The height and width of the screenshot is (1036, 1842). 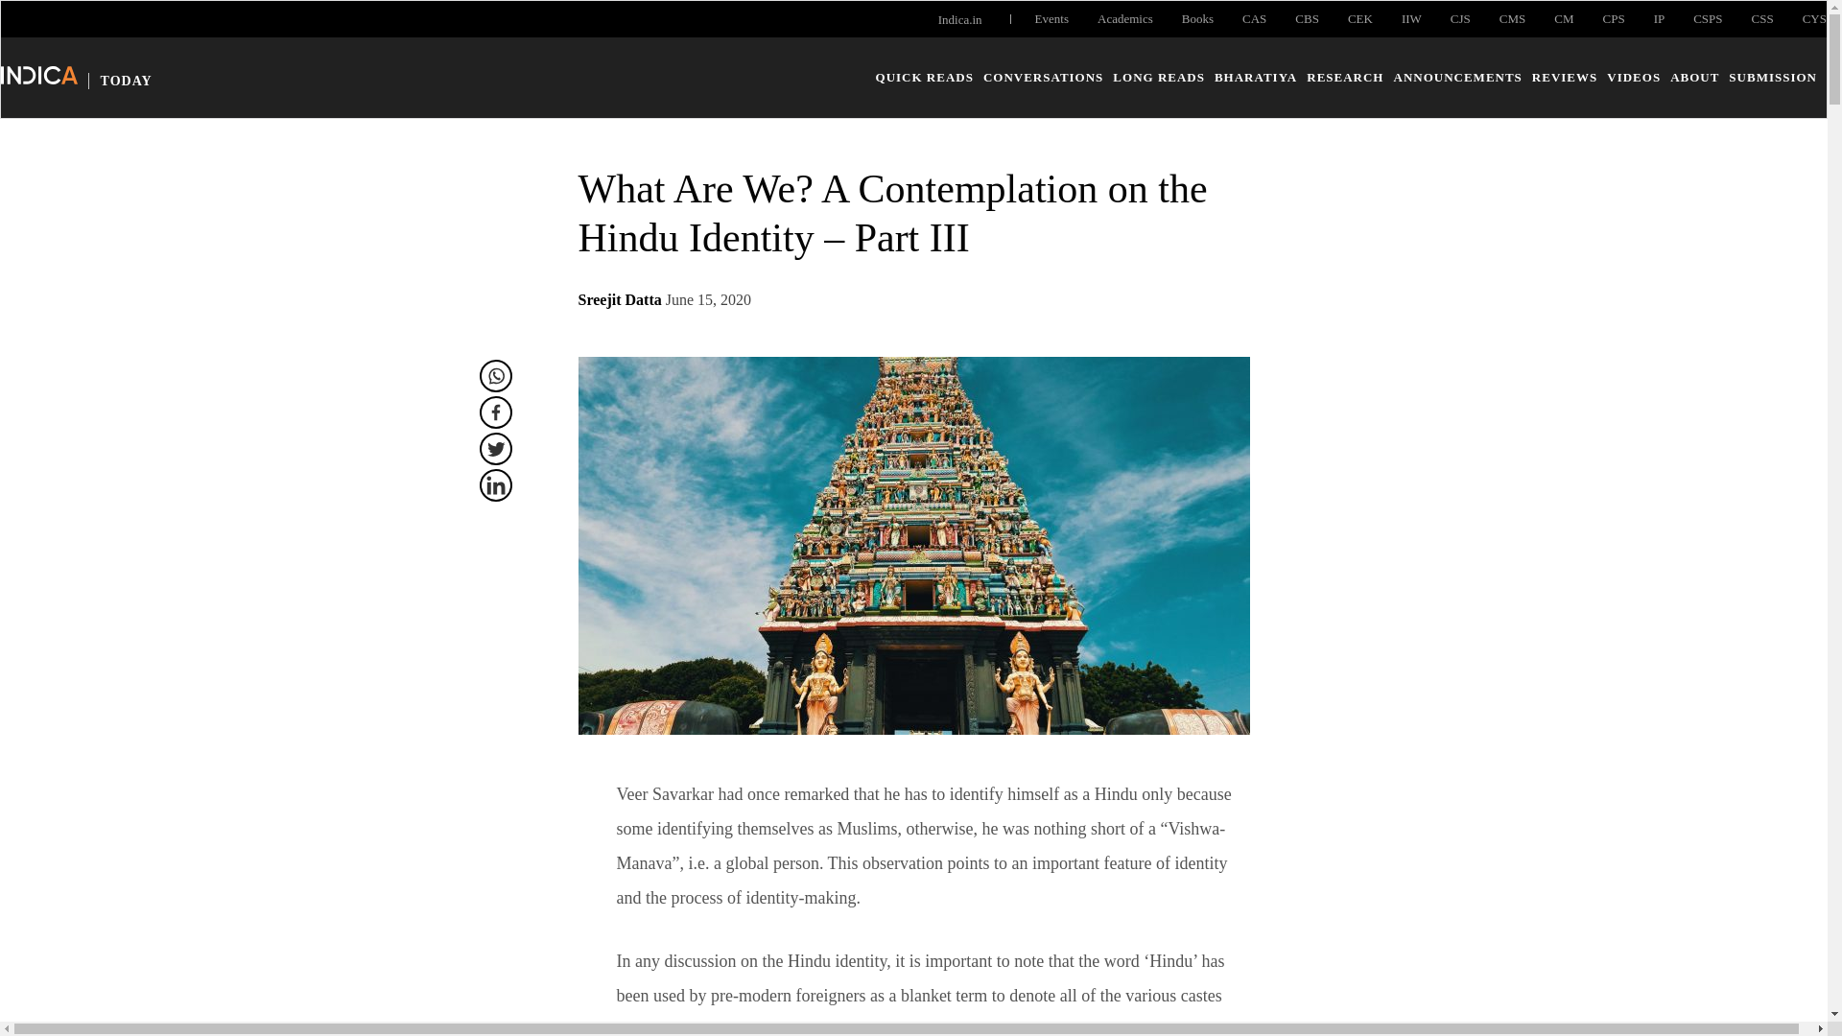 I want to click on CSS, so click(x=1761, y=19).